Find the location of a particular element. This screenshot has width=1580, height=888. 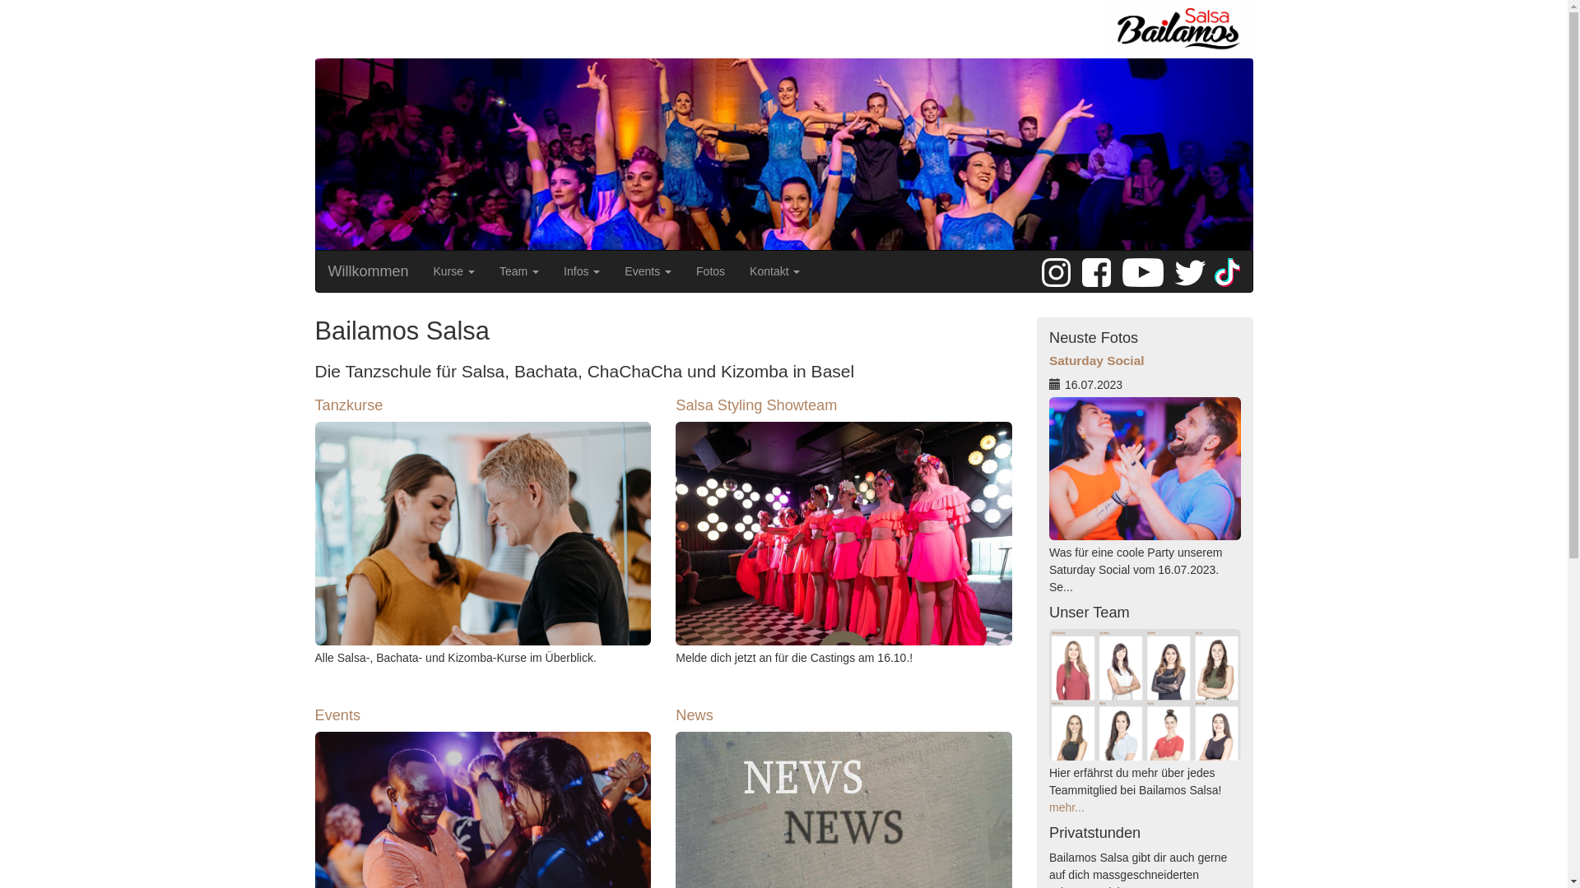

mehr... is located at coordinates (1066, 807).